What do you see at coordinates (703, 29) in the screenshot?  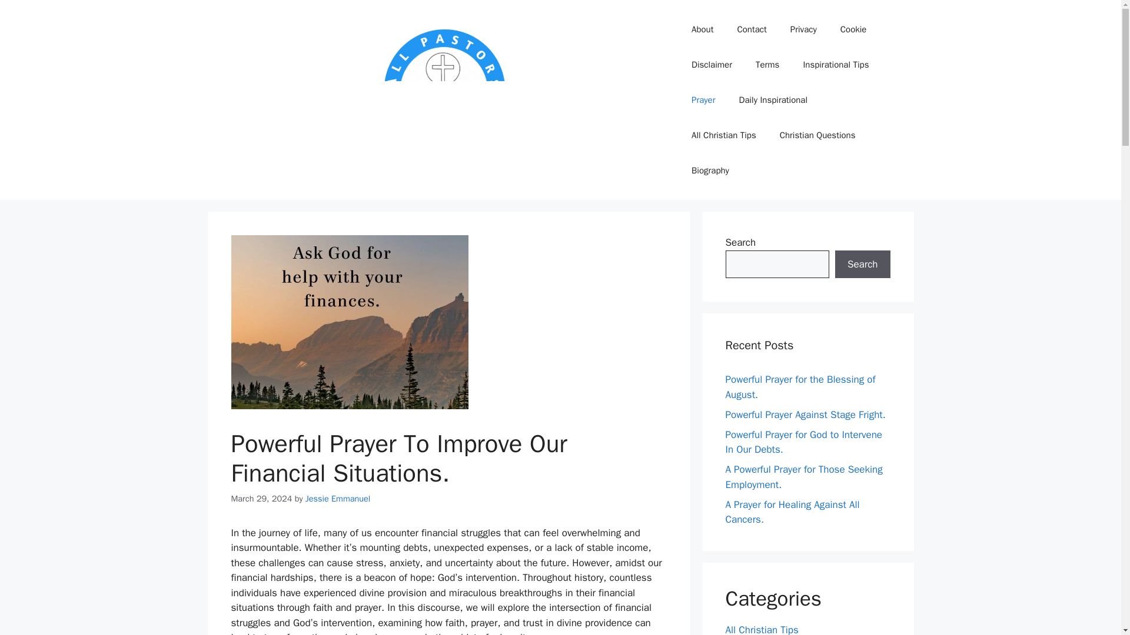 I see `About` at bounding box center [703, 29].